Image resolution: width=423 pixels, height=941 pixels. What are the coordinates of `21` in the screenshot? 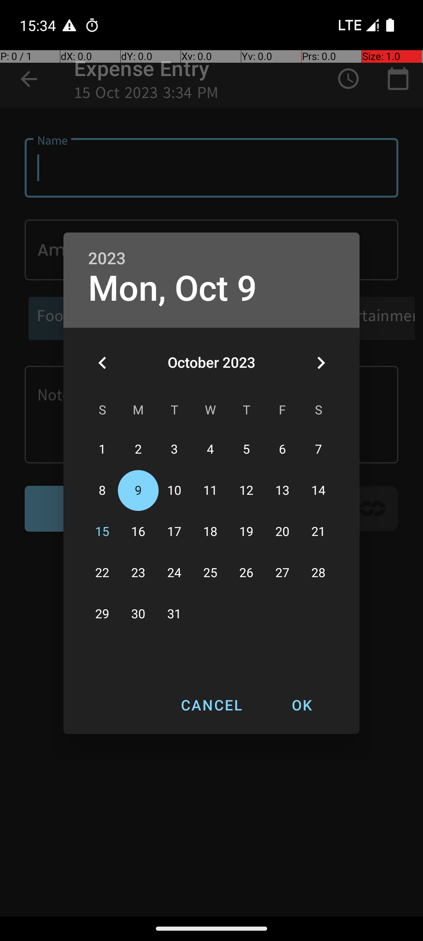 It's located at (318, 532).